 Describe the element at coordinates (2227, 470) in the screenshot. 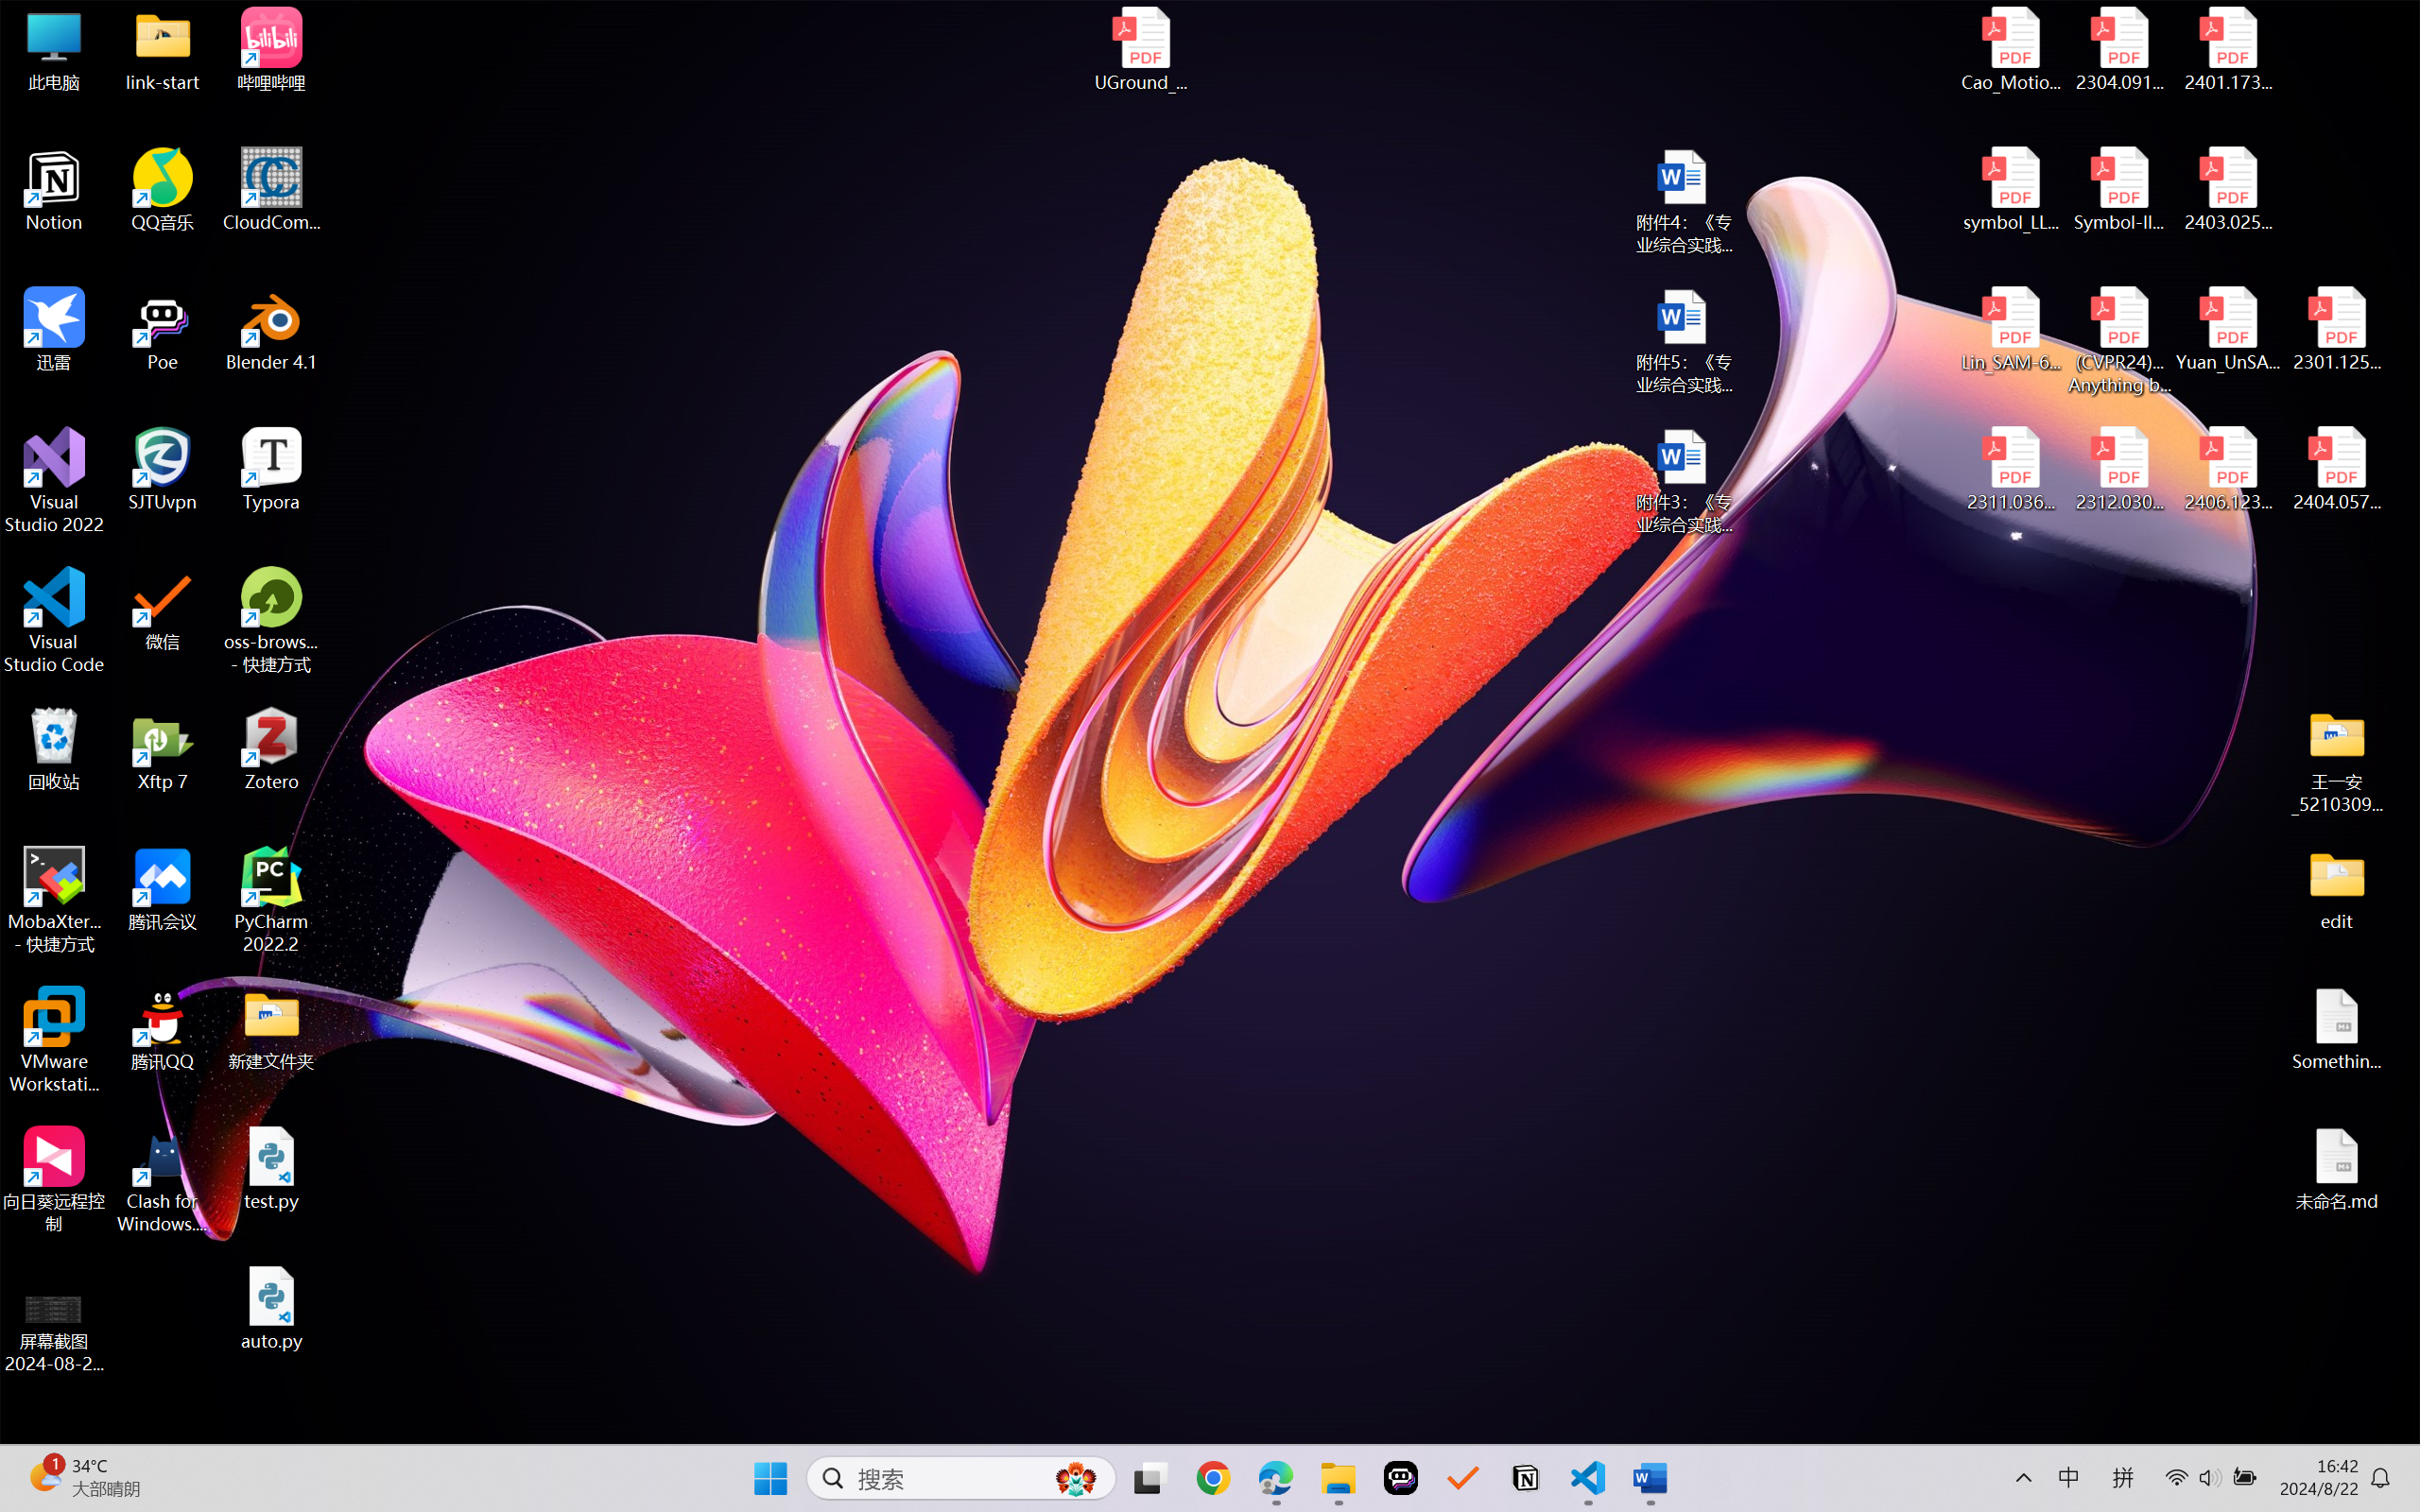

I see `2406.12373v2.pdf` at that location.